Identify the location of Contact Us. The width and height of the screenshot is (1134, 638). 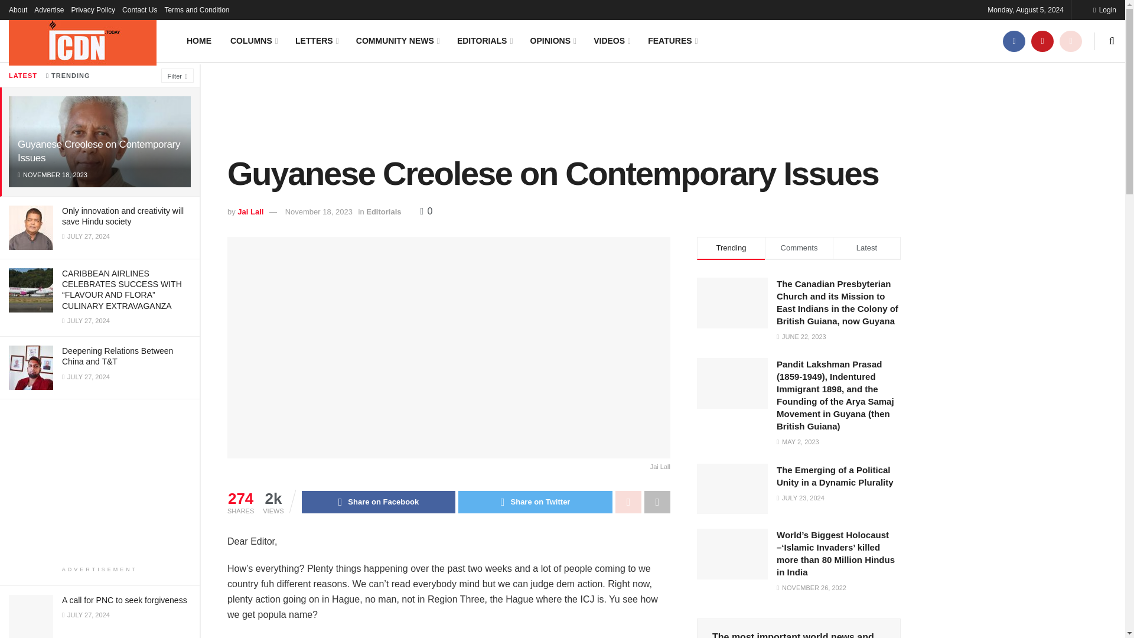
(139, 9).